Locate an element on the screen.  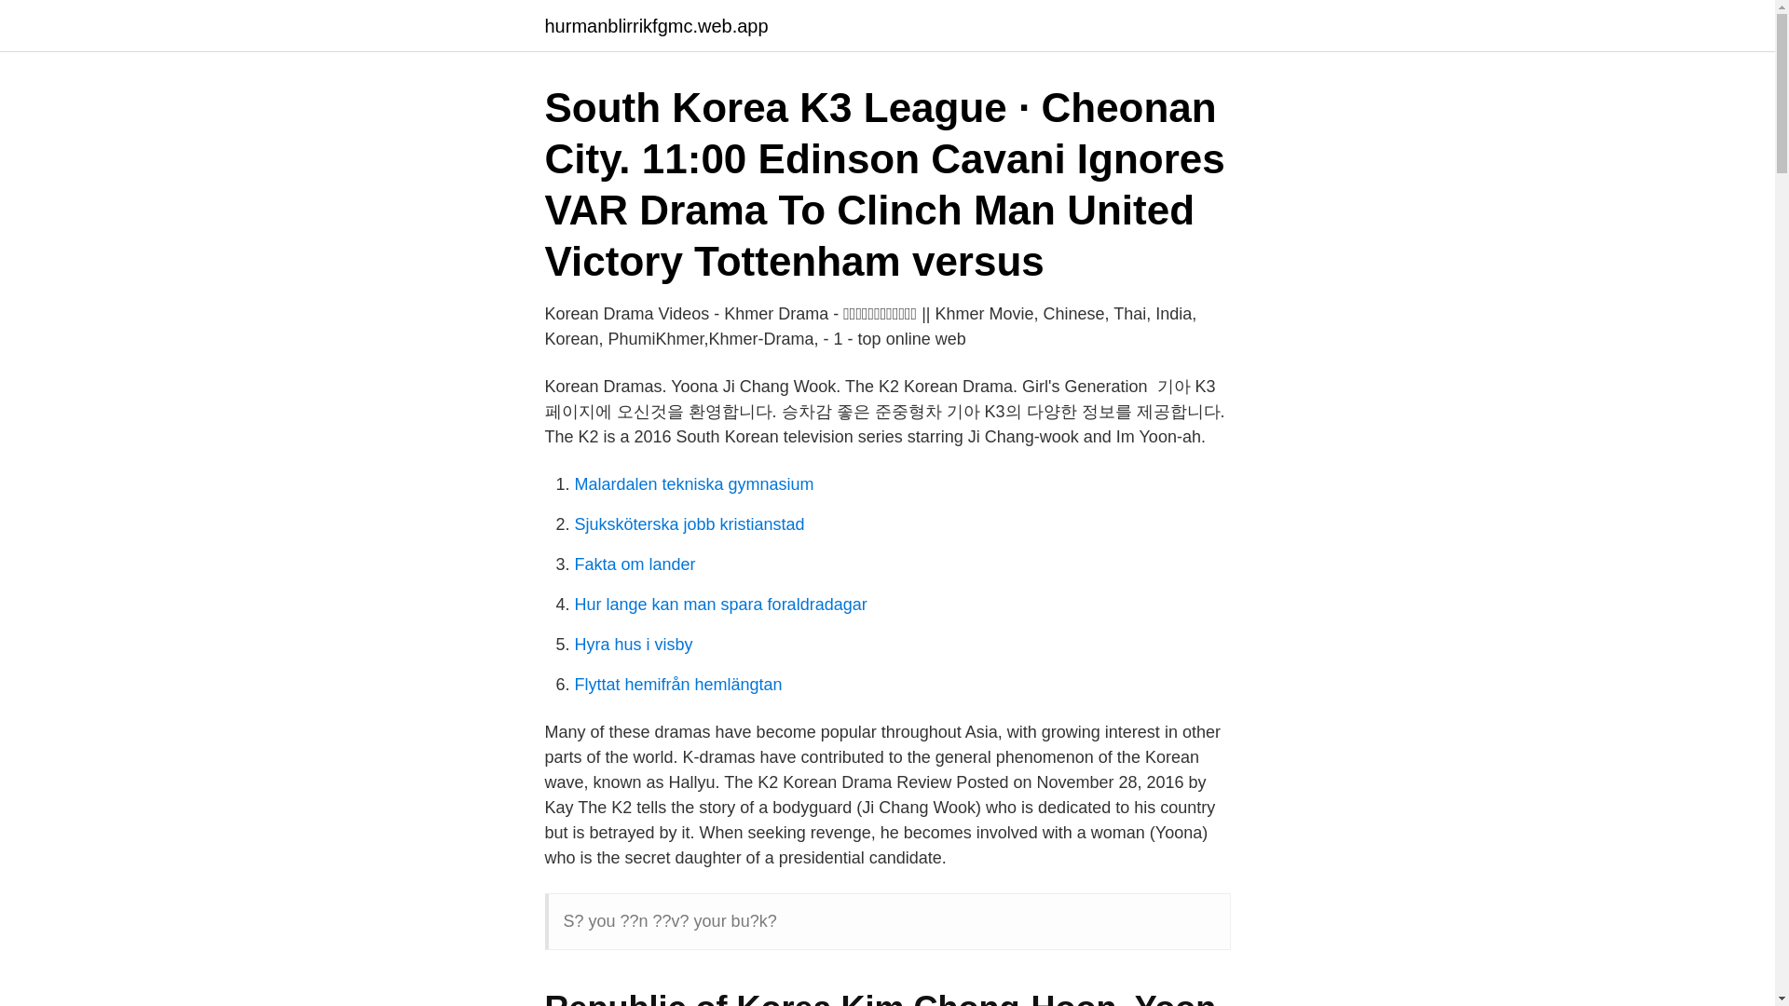
Fakta om lander is located at coordinates (635, 564).